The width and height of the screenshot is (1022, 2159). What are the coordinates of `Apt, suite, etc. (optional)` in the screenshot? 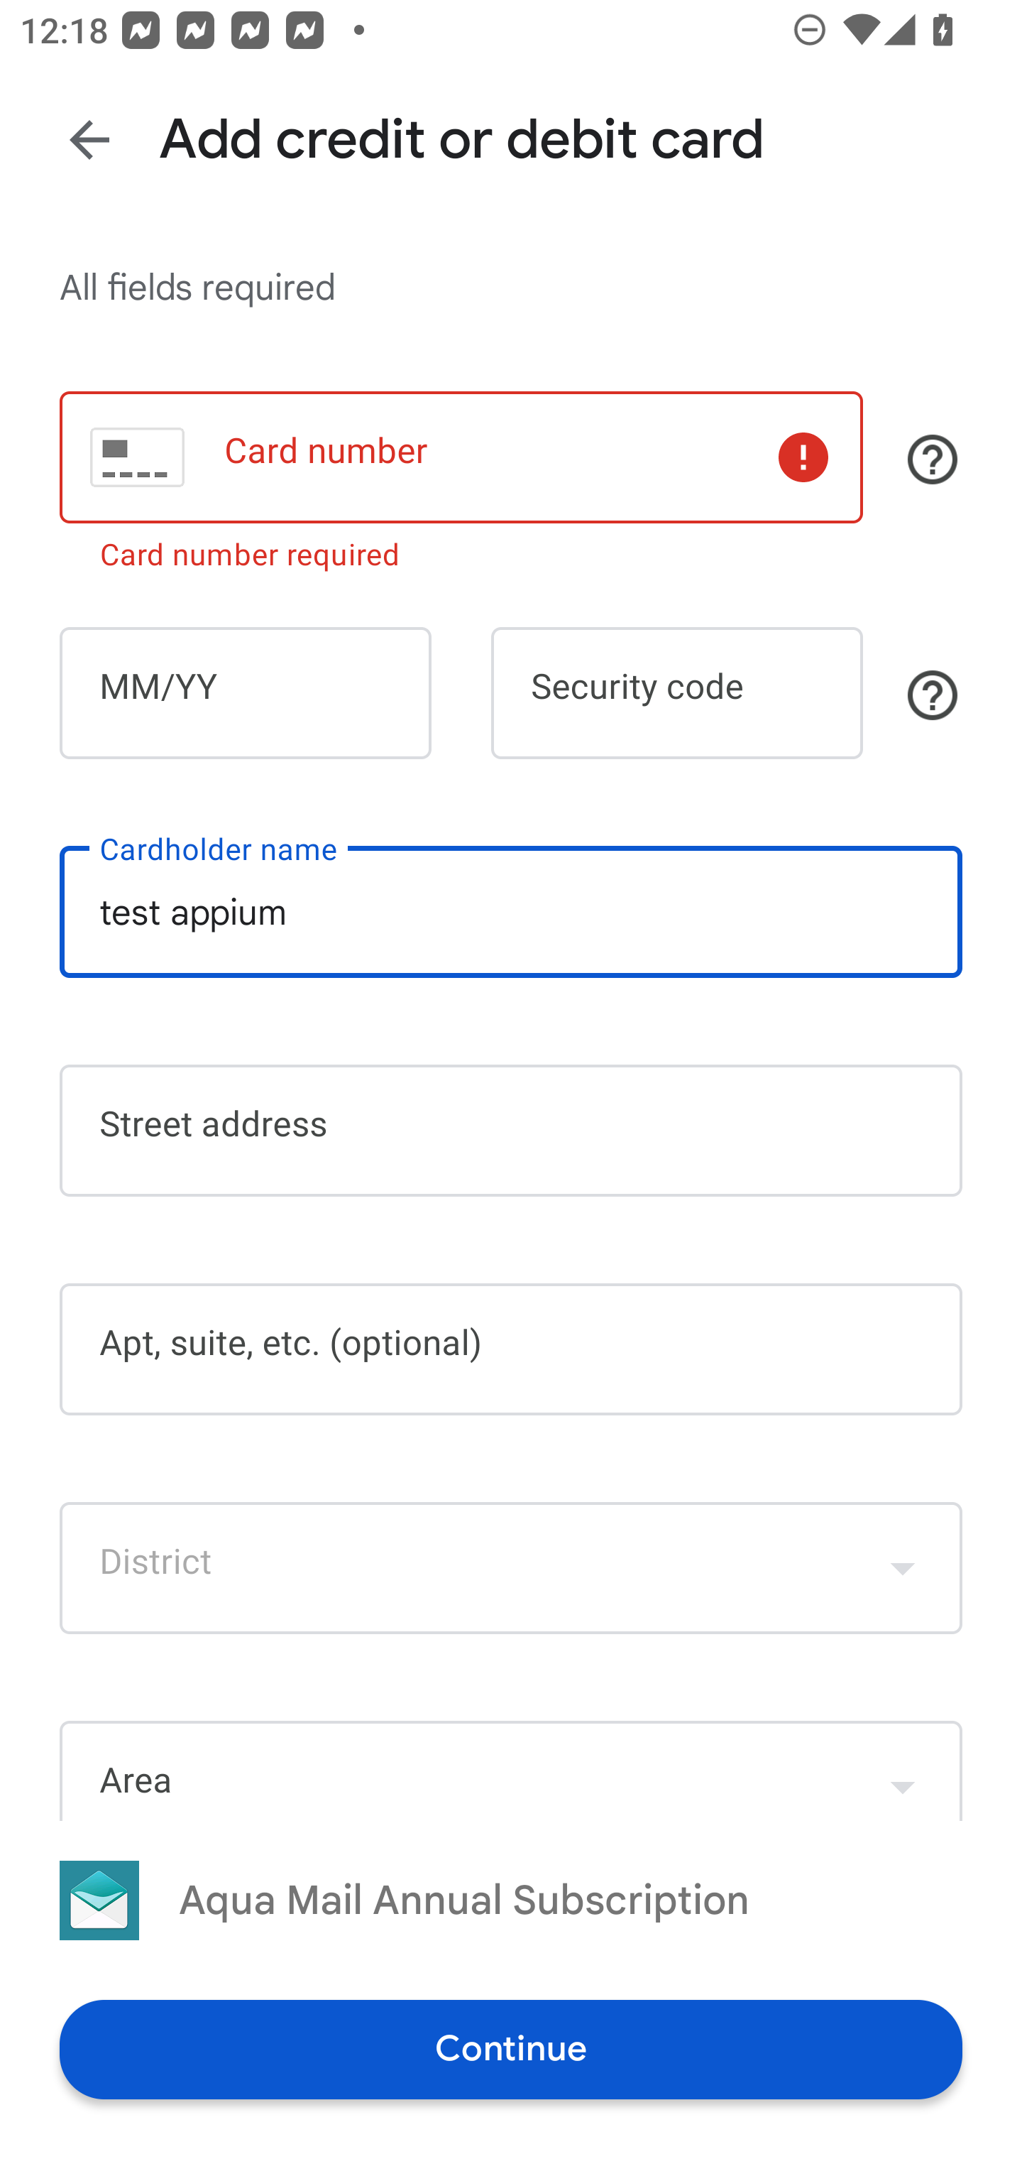 It's located at (511, 1349).